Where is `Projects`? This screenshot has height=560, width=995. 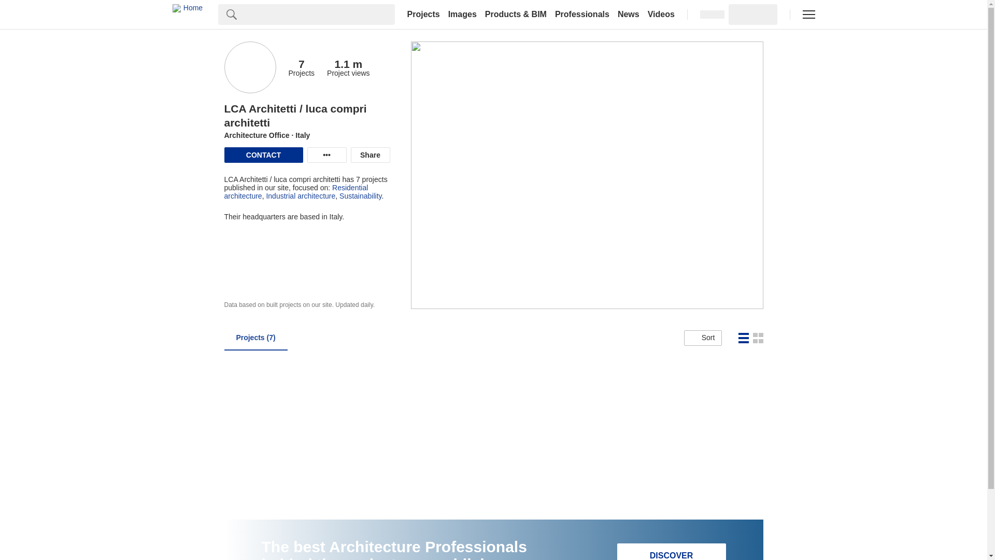 Projects is located at coordinates (423, 15).